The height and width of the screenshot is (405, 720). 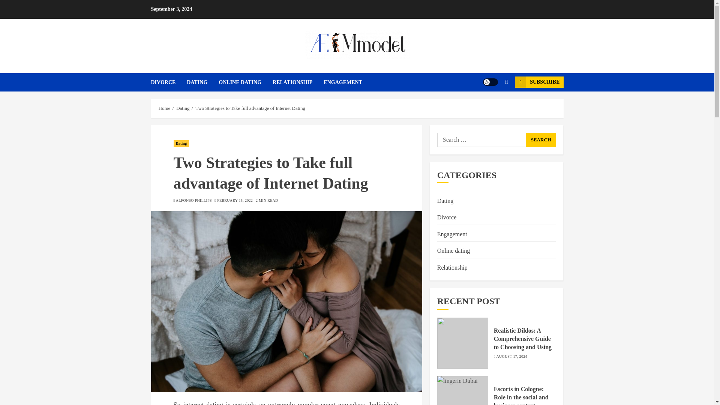 What do you see at coordinates (235, 201) in the screenshot?
I see `FEBRUARY 15, 2022` at bounding box center [235, 201].